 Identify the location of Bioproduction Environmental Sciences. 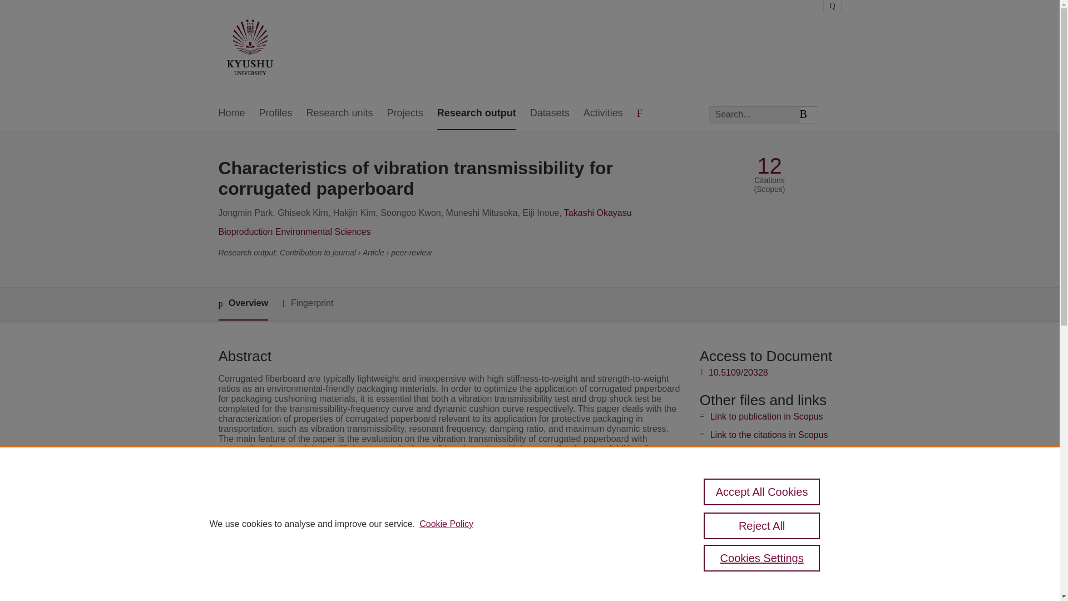
(294, 231).